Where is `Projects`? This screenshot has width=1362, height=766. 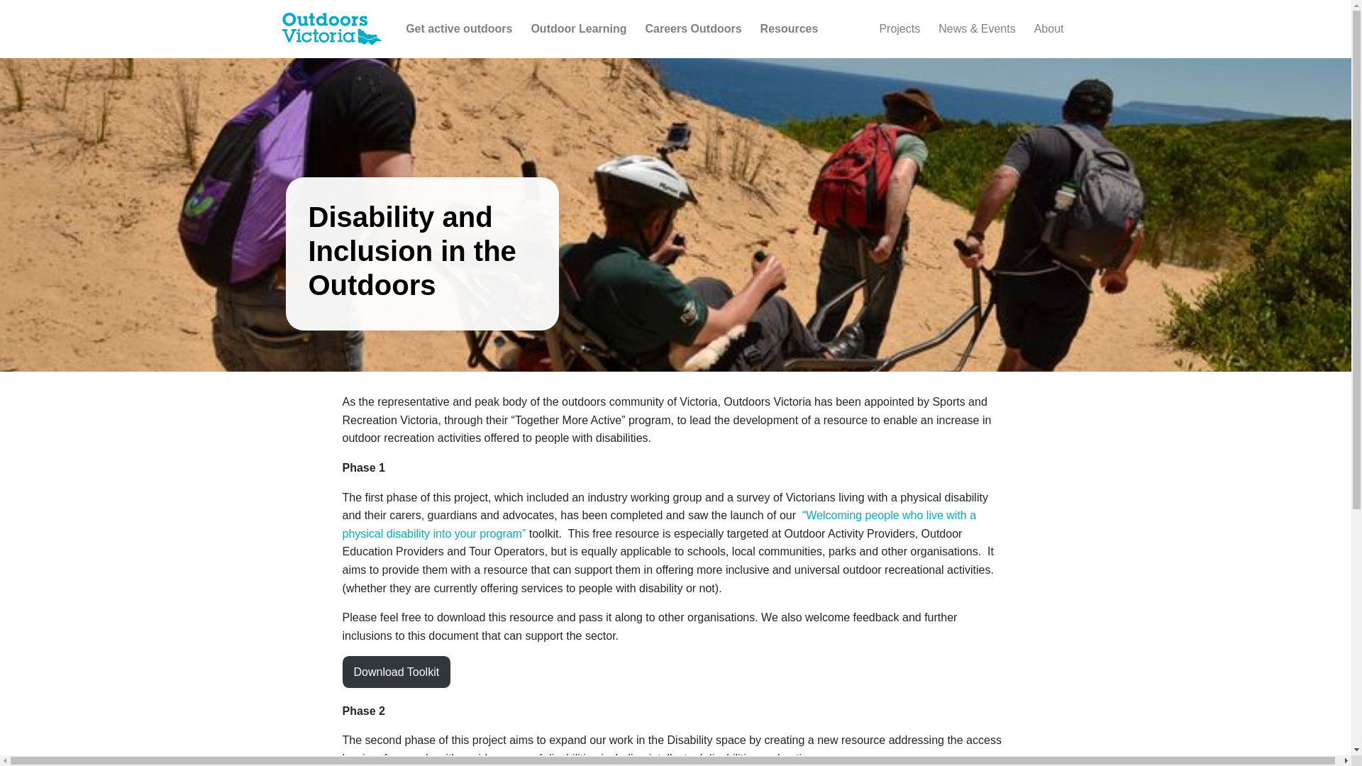
Projects is located at coordinates (899, 28).